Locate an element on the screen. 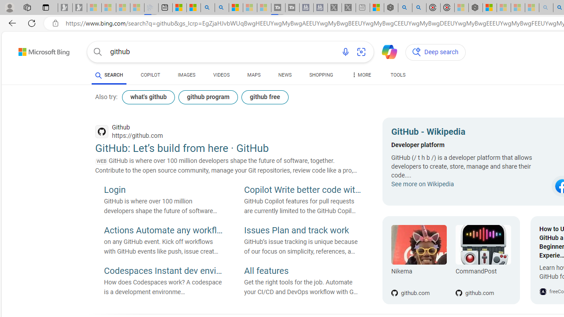 This screenshot has width=564, height=317. github.com is located at coordinates (483, 278).